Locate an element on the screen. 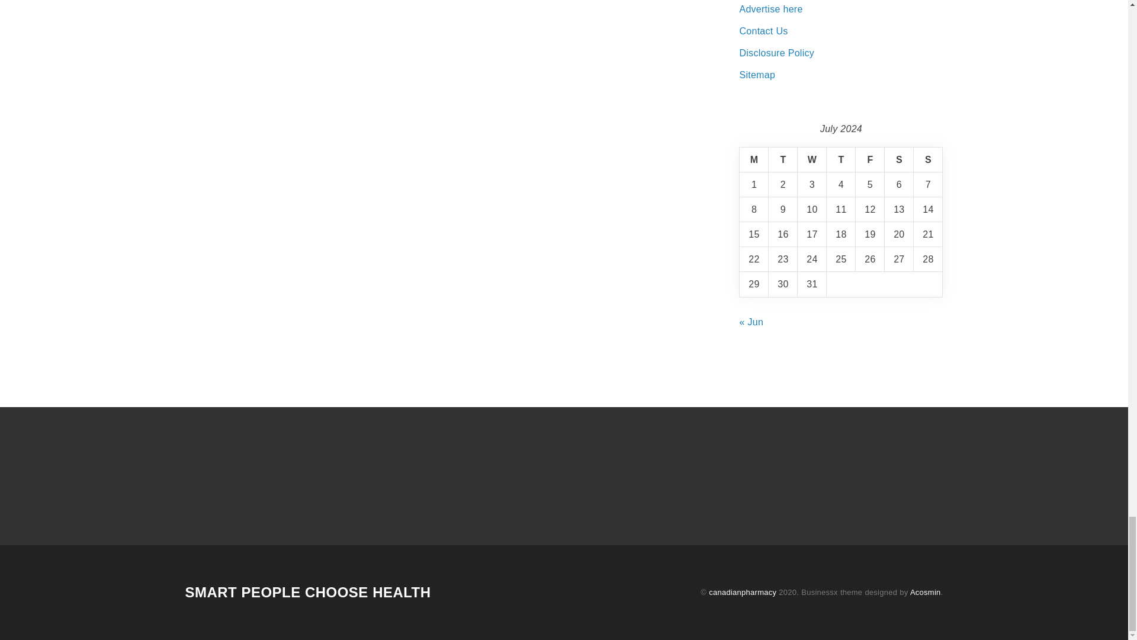 Image resolution: width=1137 pixels, height=640 pixels. Tuesday is located at coordinates (783, 160).